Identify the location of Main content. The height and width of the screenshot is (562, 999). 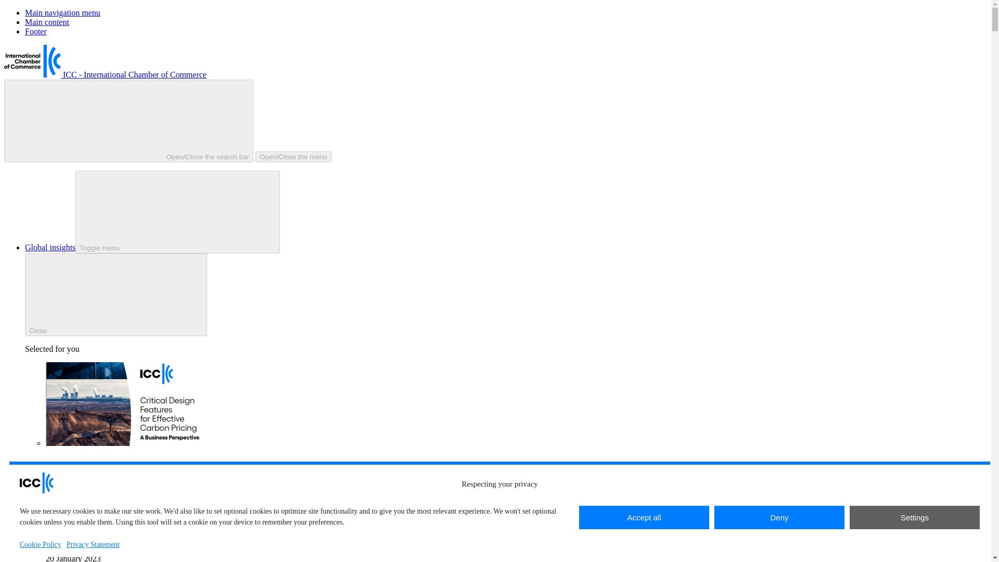
(47, 22).